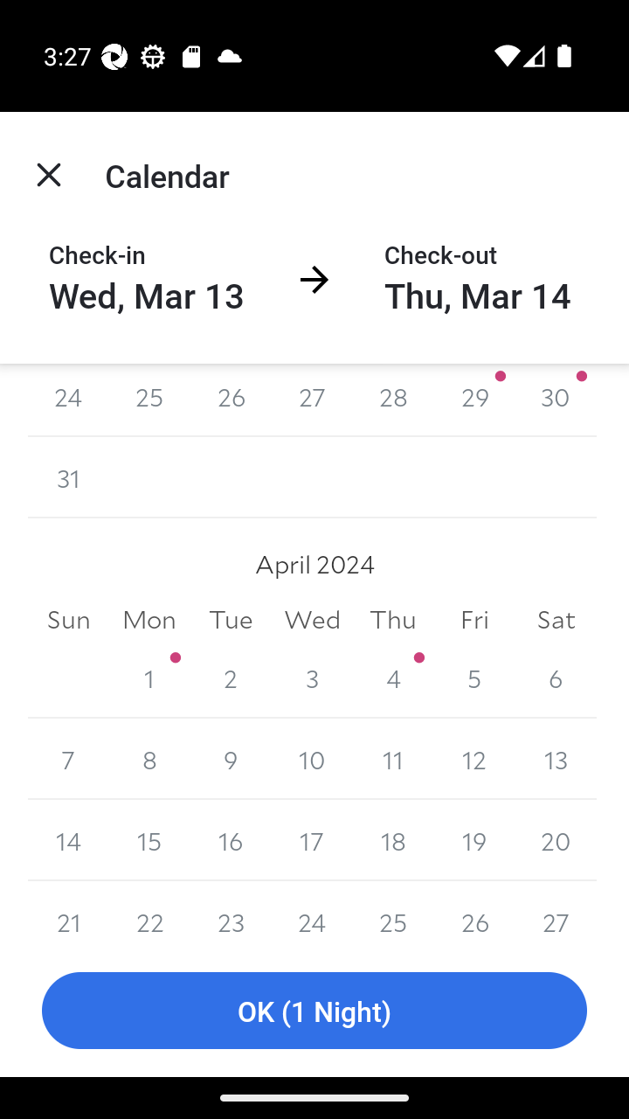 The width and height of the screenshot is (629, 1119). What do you see at coordinates (231, 619) in the screenshot?
I see `Tue` at bounding box center [231, 619].